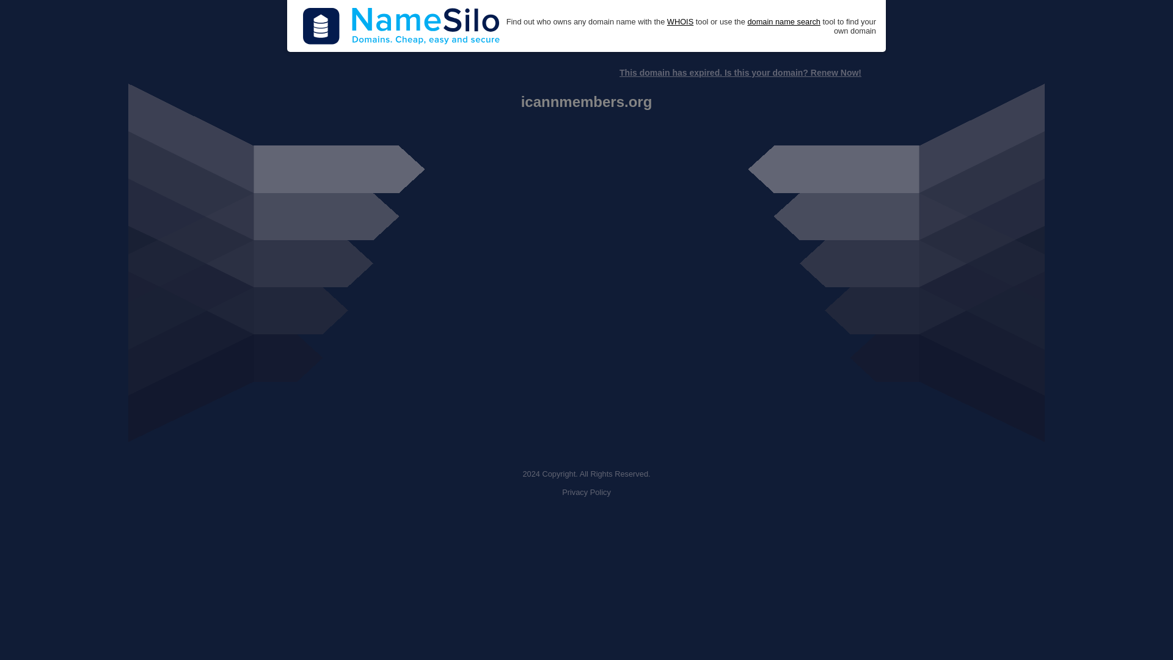 This screenshot has width=1173, height=660. What do you see at coordinates (740, 73) in the screenshot?
I see `This domain has expired. Is this your domain? Renew Now!` at bounding box center [740, 73].